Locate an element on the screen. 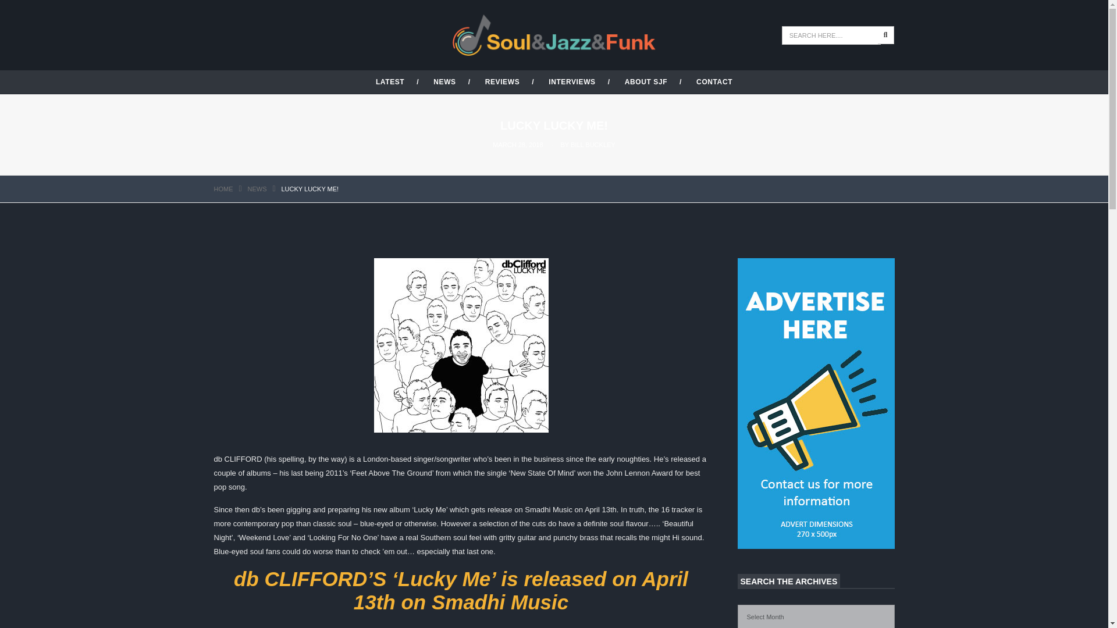  HOME is located at coordinates (223, 188).